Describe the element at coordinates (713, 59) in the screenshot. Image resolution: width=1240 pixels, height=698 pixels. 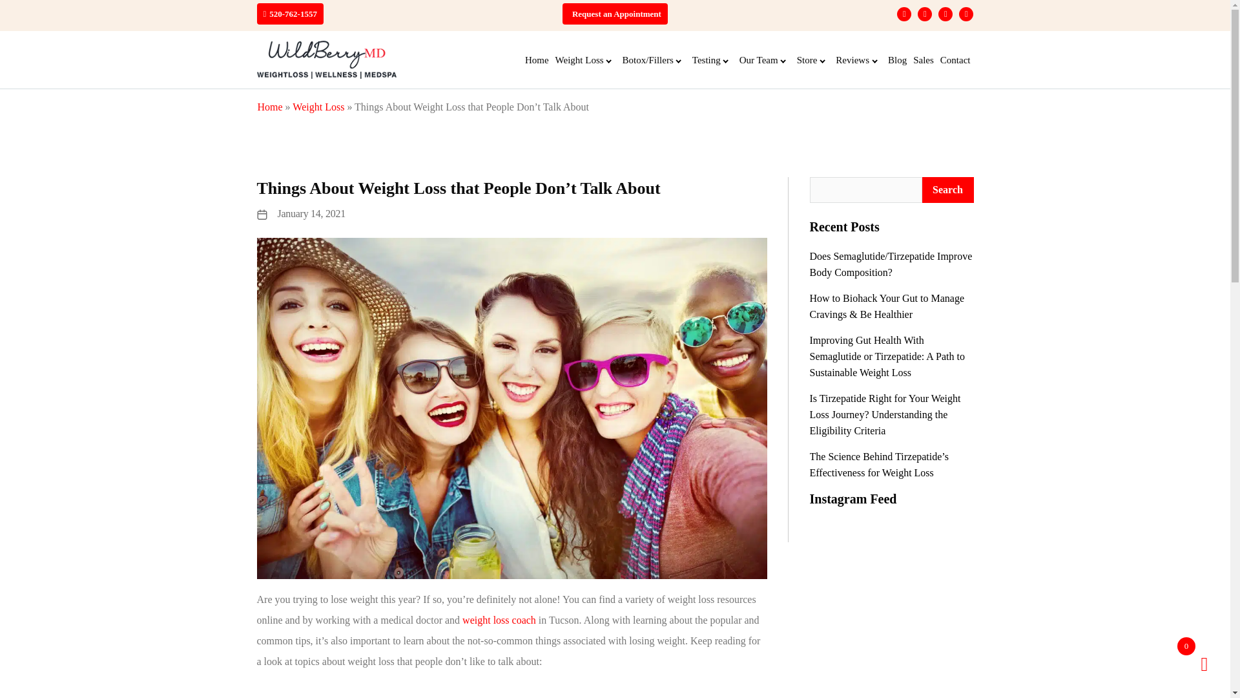
I see `Testing` at that location.